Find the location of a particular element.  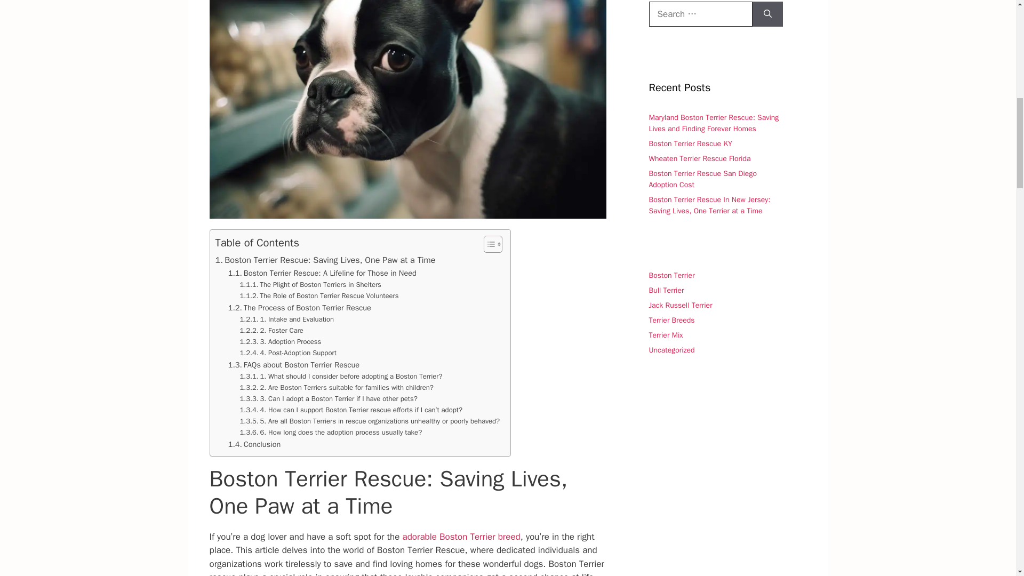

The Process of Boston Terrier Rescue is located at coordinates (300, 307).